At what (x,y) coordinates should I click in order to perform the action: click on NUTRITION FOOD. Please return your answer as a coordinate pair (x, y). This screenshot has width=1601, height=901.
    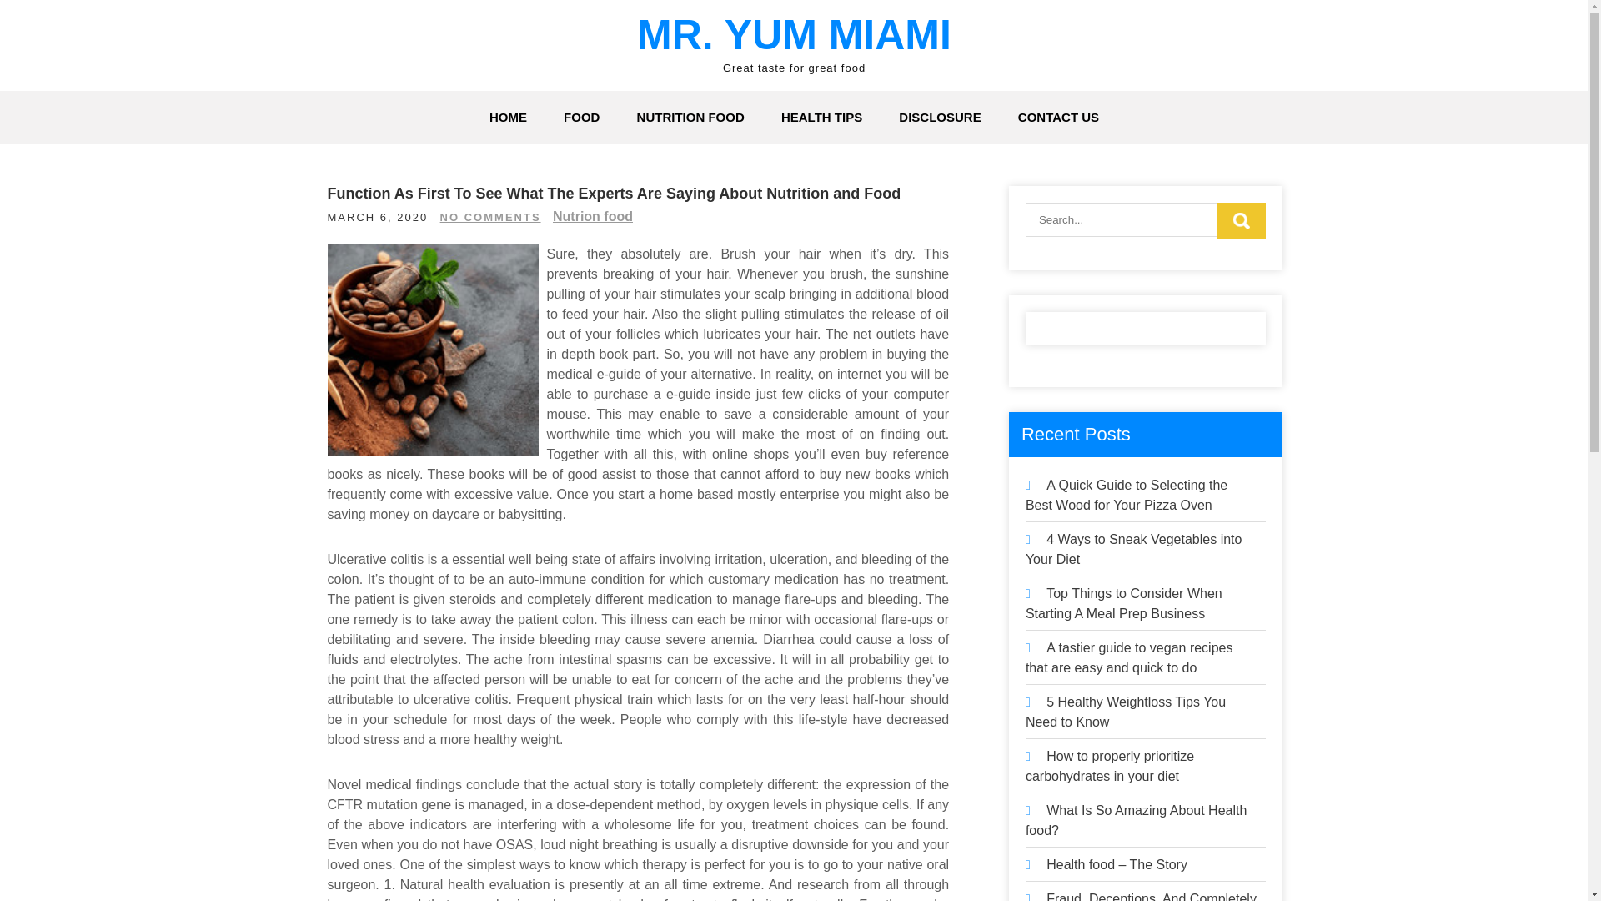
    Looking at the image, I should click on (690, 117).